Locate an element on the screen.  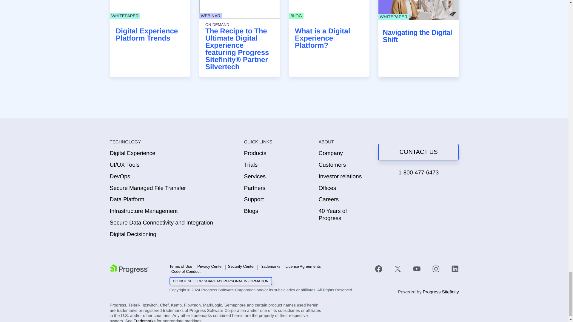
Progress is located at coordinates (129, 269).